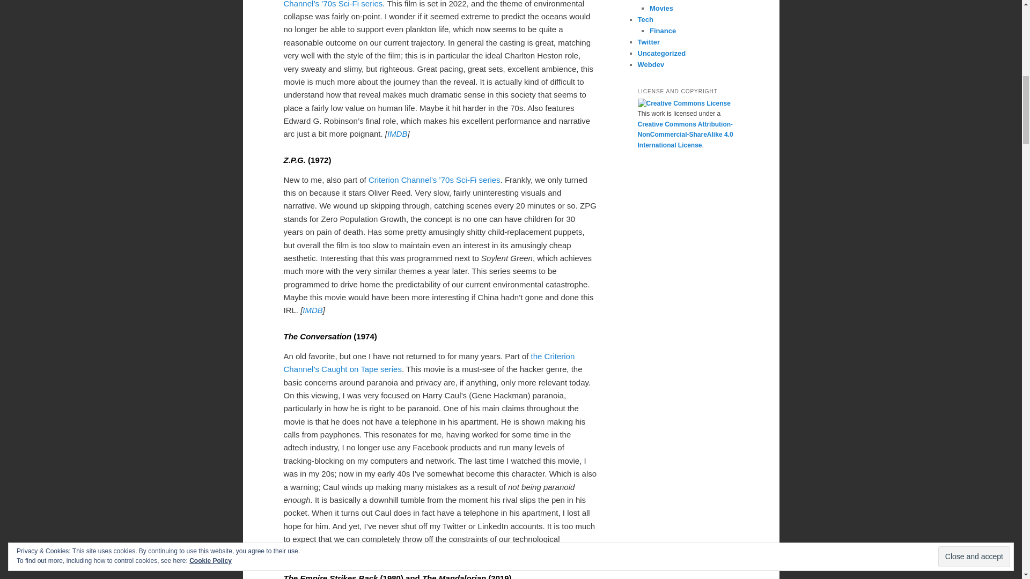 This screenshot has width=1030, height=579. Describe the element at coordinates (347, 551) in the screenshot. I see `IMDB` at that location.